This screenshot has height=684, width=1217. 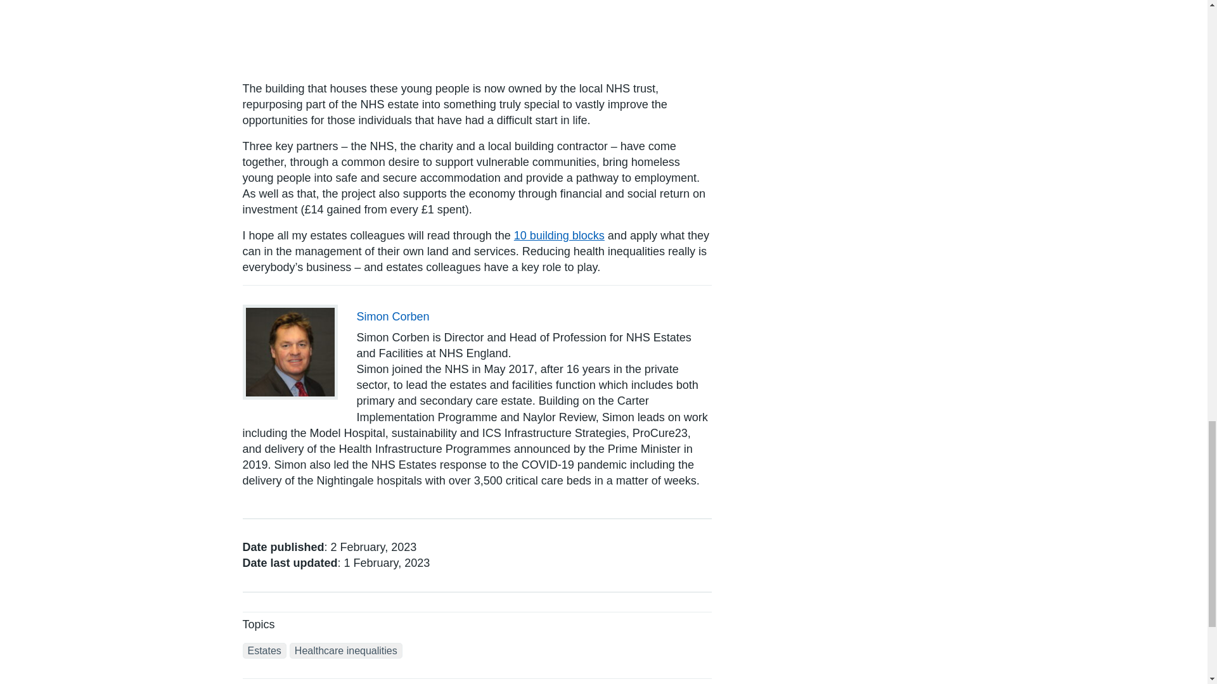 What do you see at coordinates (393, 317) in the screenshot?
I see `Posts by Simon Corben` at bounding box center [393, 317].